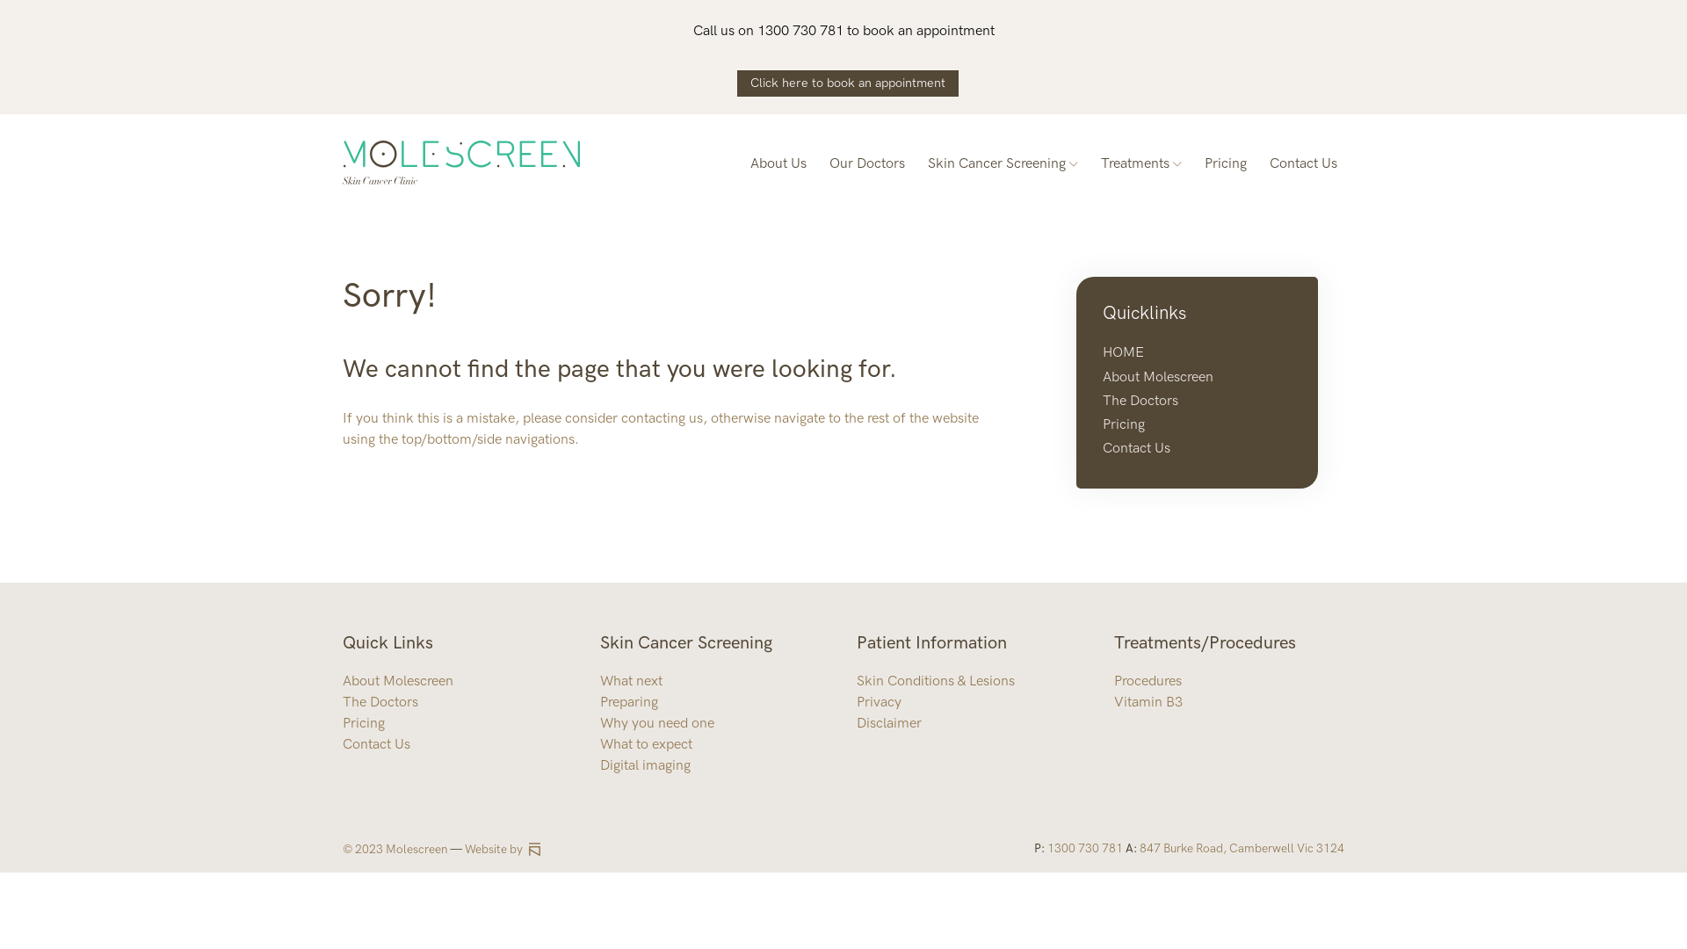 This screenshot has height=949, width=1687. I want to click on Pricing, so click(1124, 425).